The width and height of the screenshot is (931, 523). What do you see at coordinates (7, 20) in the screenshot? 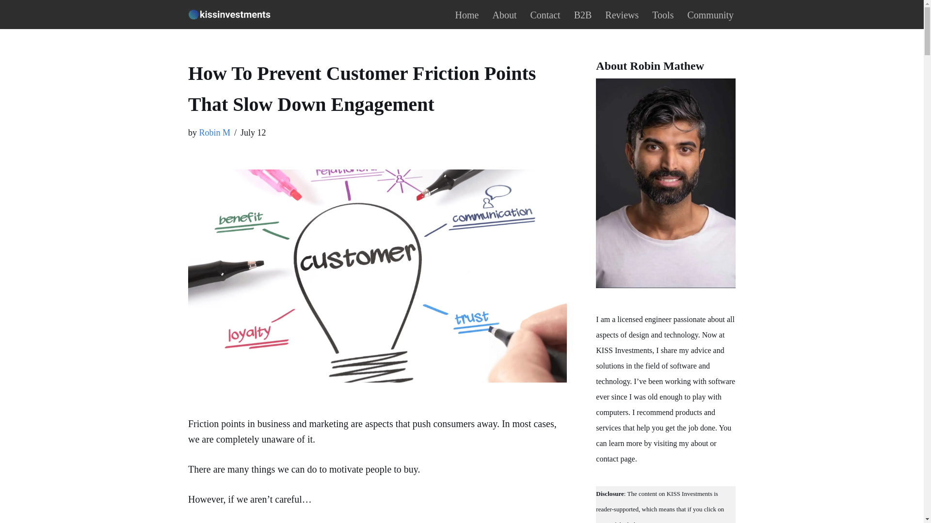
I see `Skip to content` at bounding box center [7, 20].